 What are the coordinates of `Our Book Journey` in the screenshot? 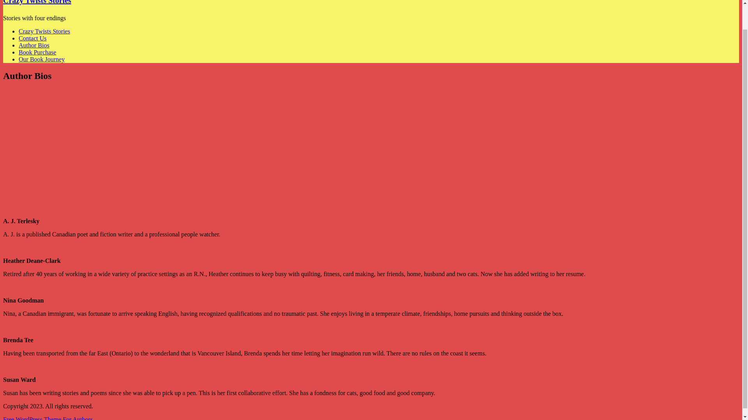 It's located at (41, 59).